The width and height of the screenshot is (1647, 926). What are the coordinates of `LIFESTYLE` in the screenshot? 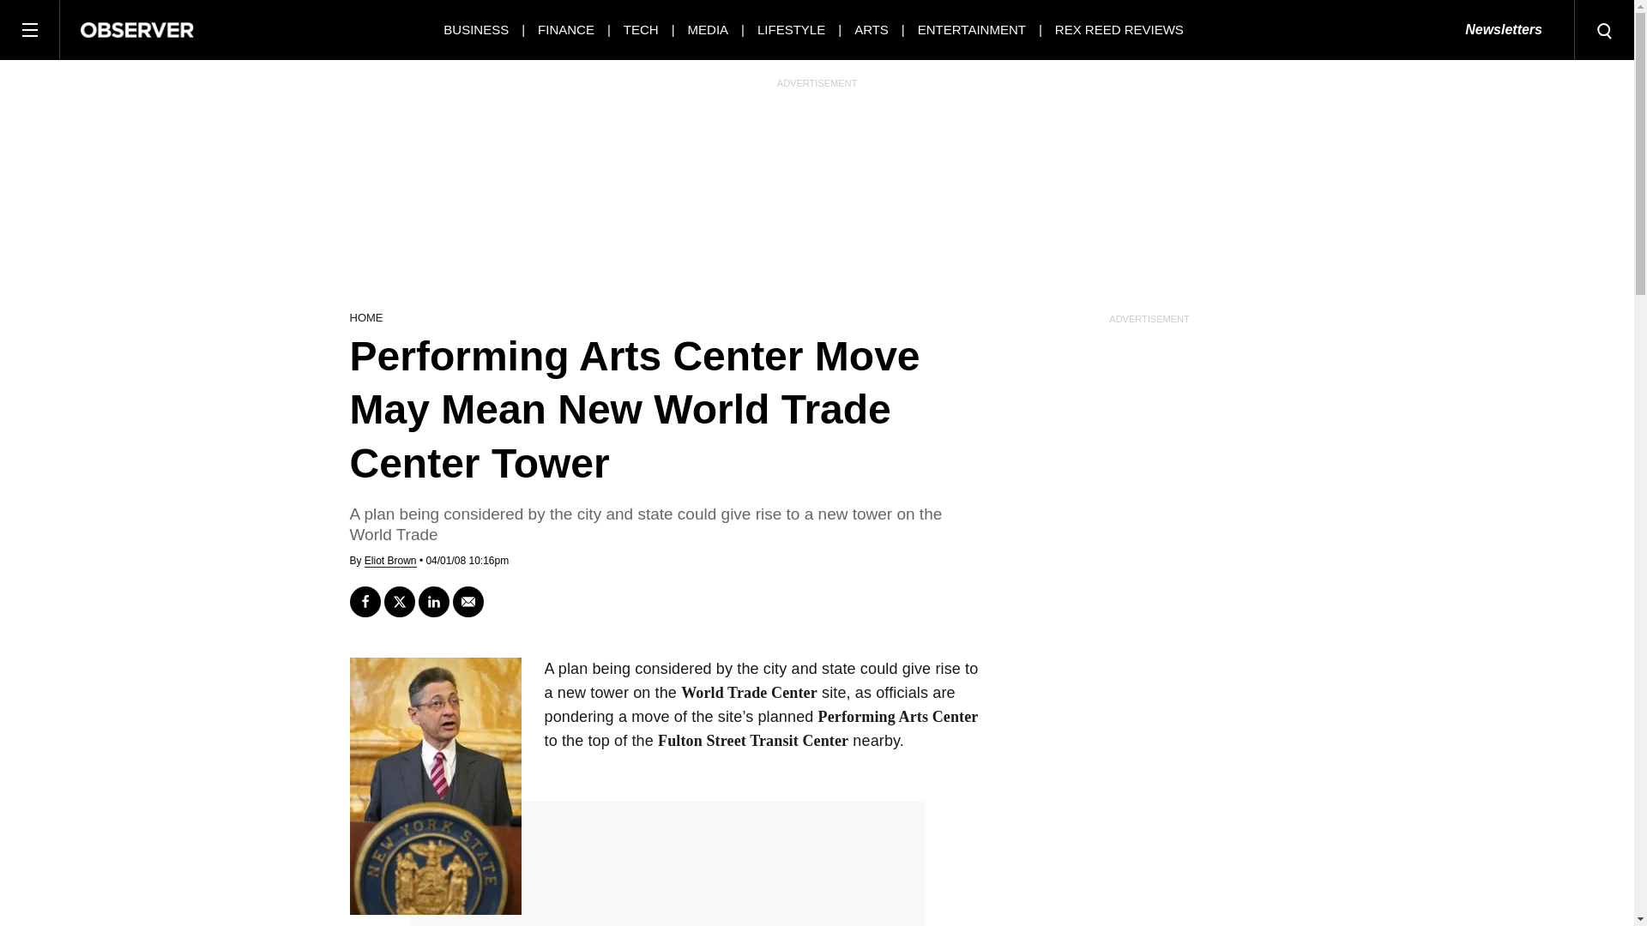 It's located at (791, 29).